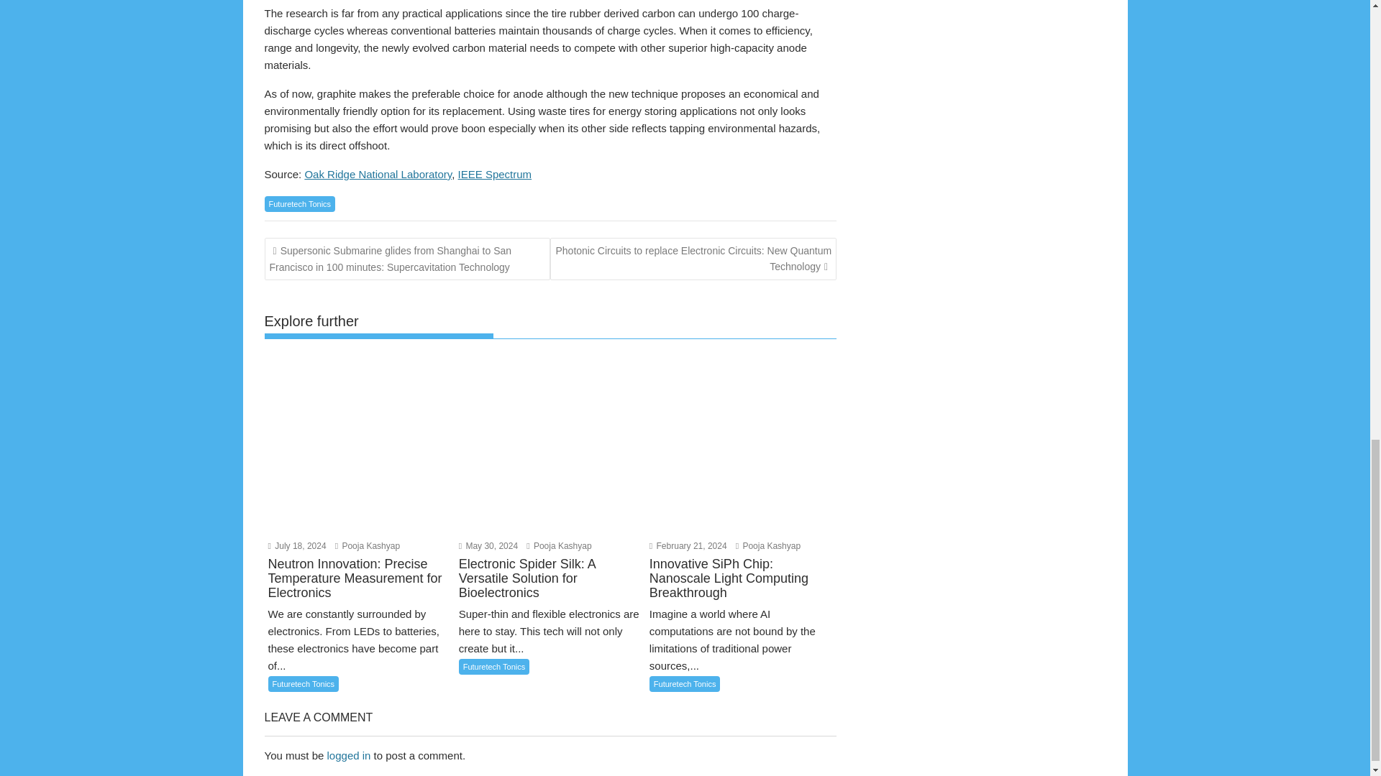 This screenshot has width=1381, height=776. What do you see at coordinates (368, 545) in the screenshot?
I see `Pooja Kashyap` at bounding box center [368, 545].